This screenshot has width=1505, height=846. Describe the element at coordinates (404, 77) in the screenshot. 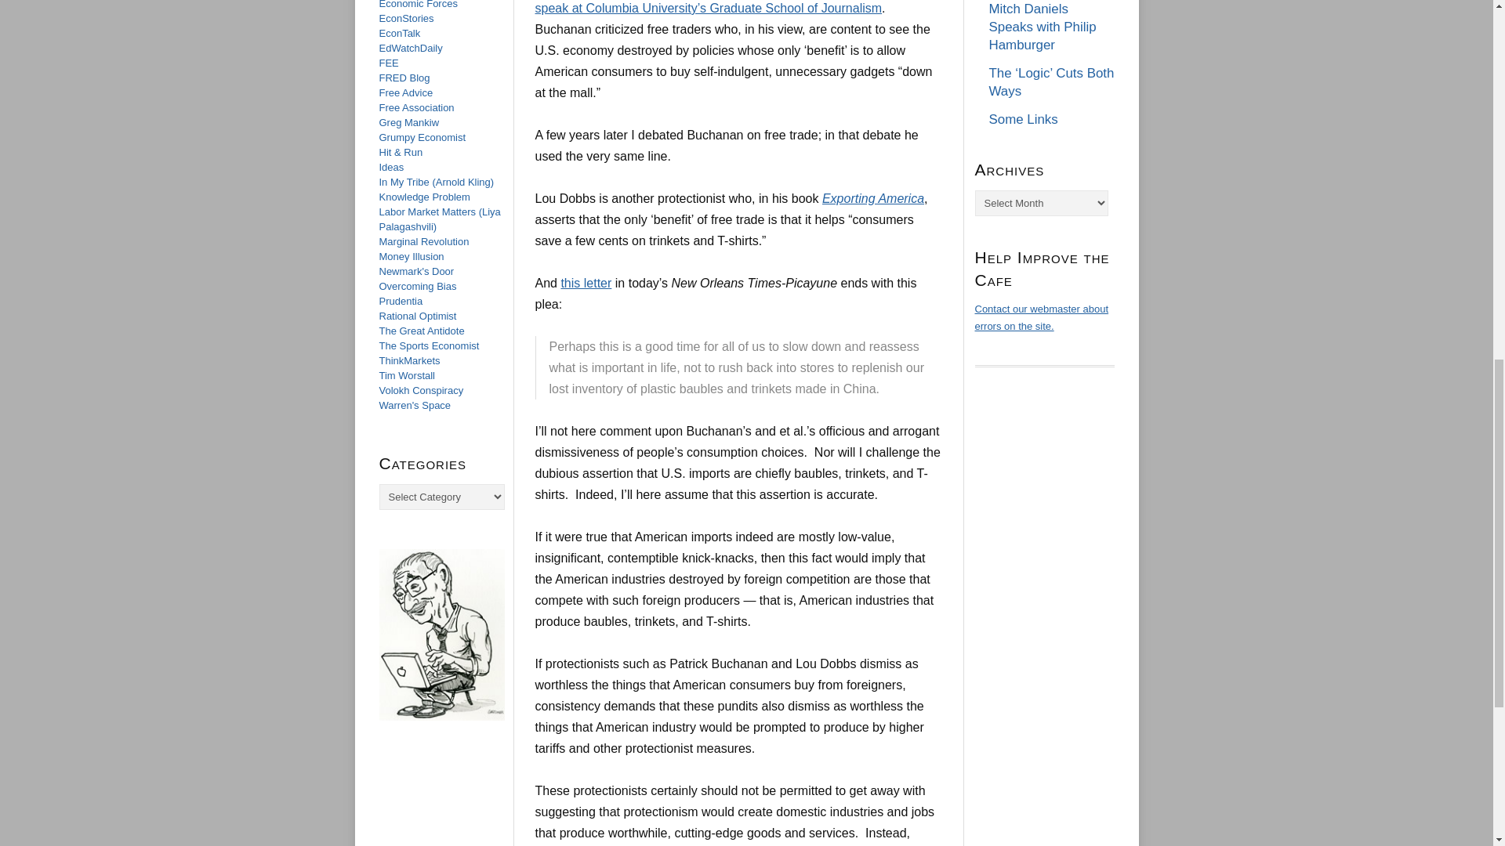

I see `FRED Blog` at that location.